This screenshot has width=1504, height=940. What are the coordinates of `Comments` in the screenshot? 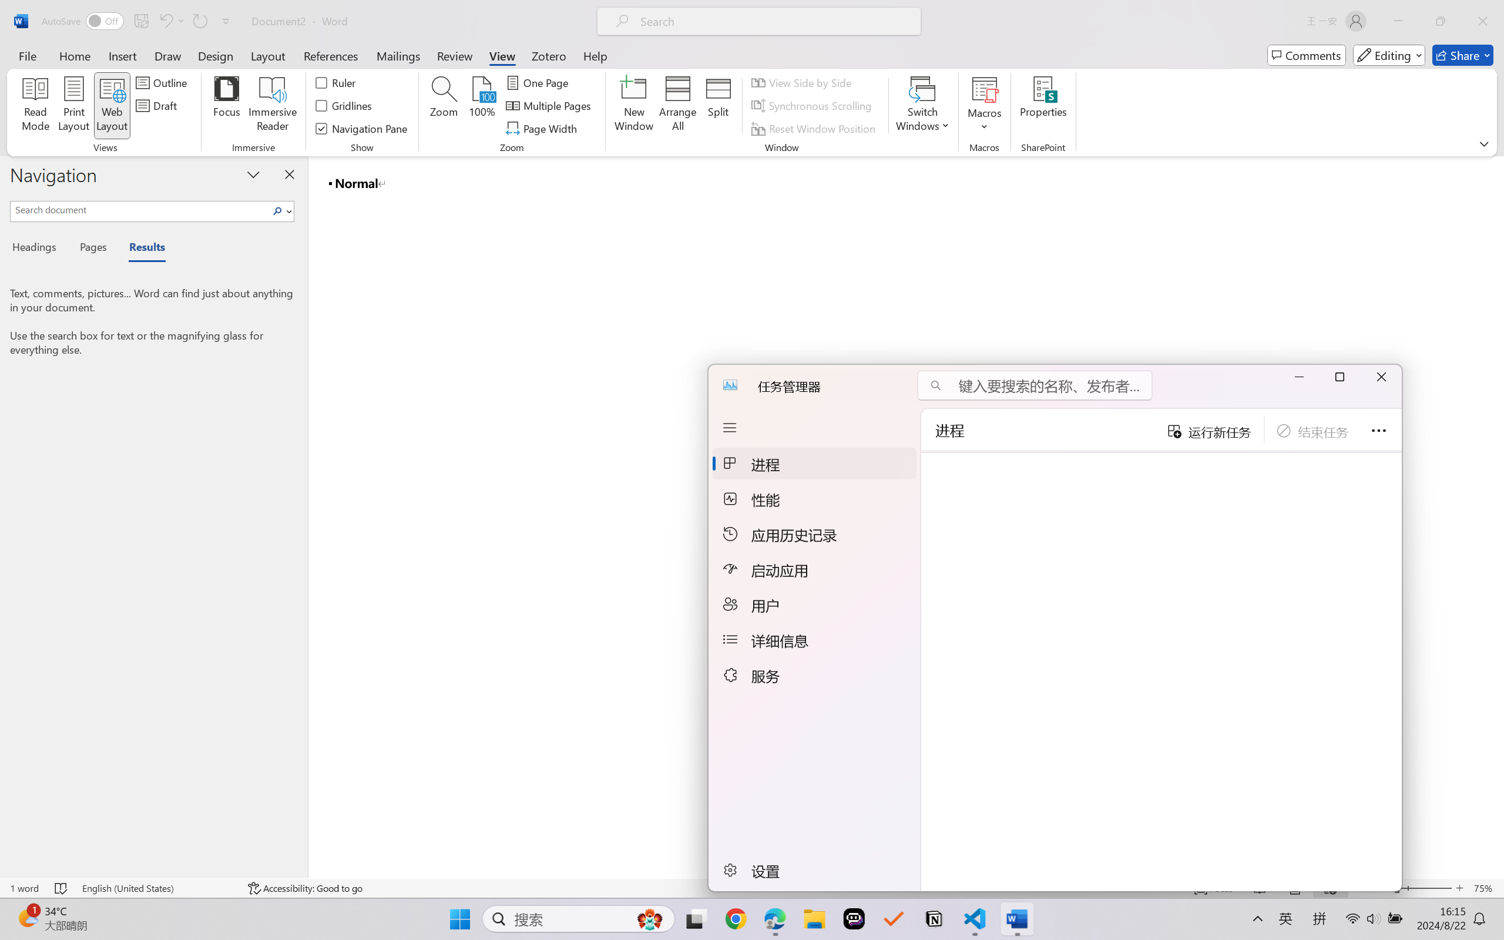 It's located at (1307, 55).